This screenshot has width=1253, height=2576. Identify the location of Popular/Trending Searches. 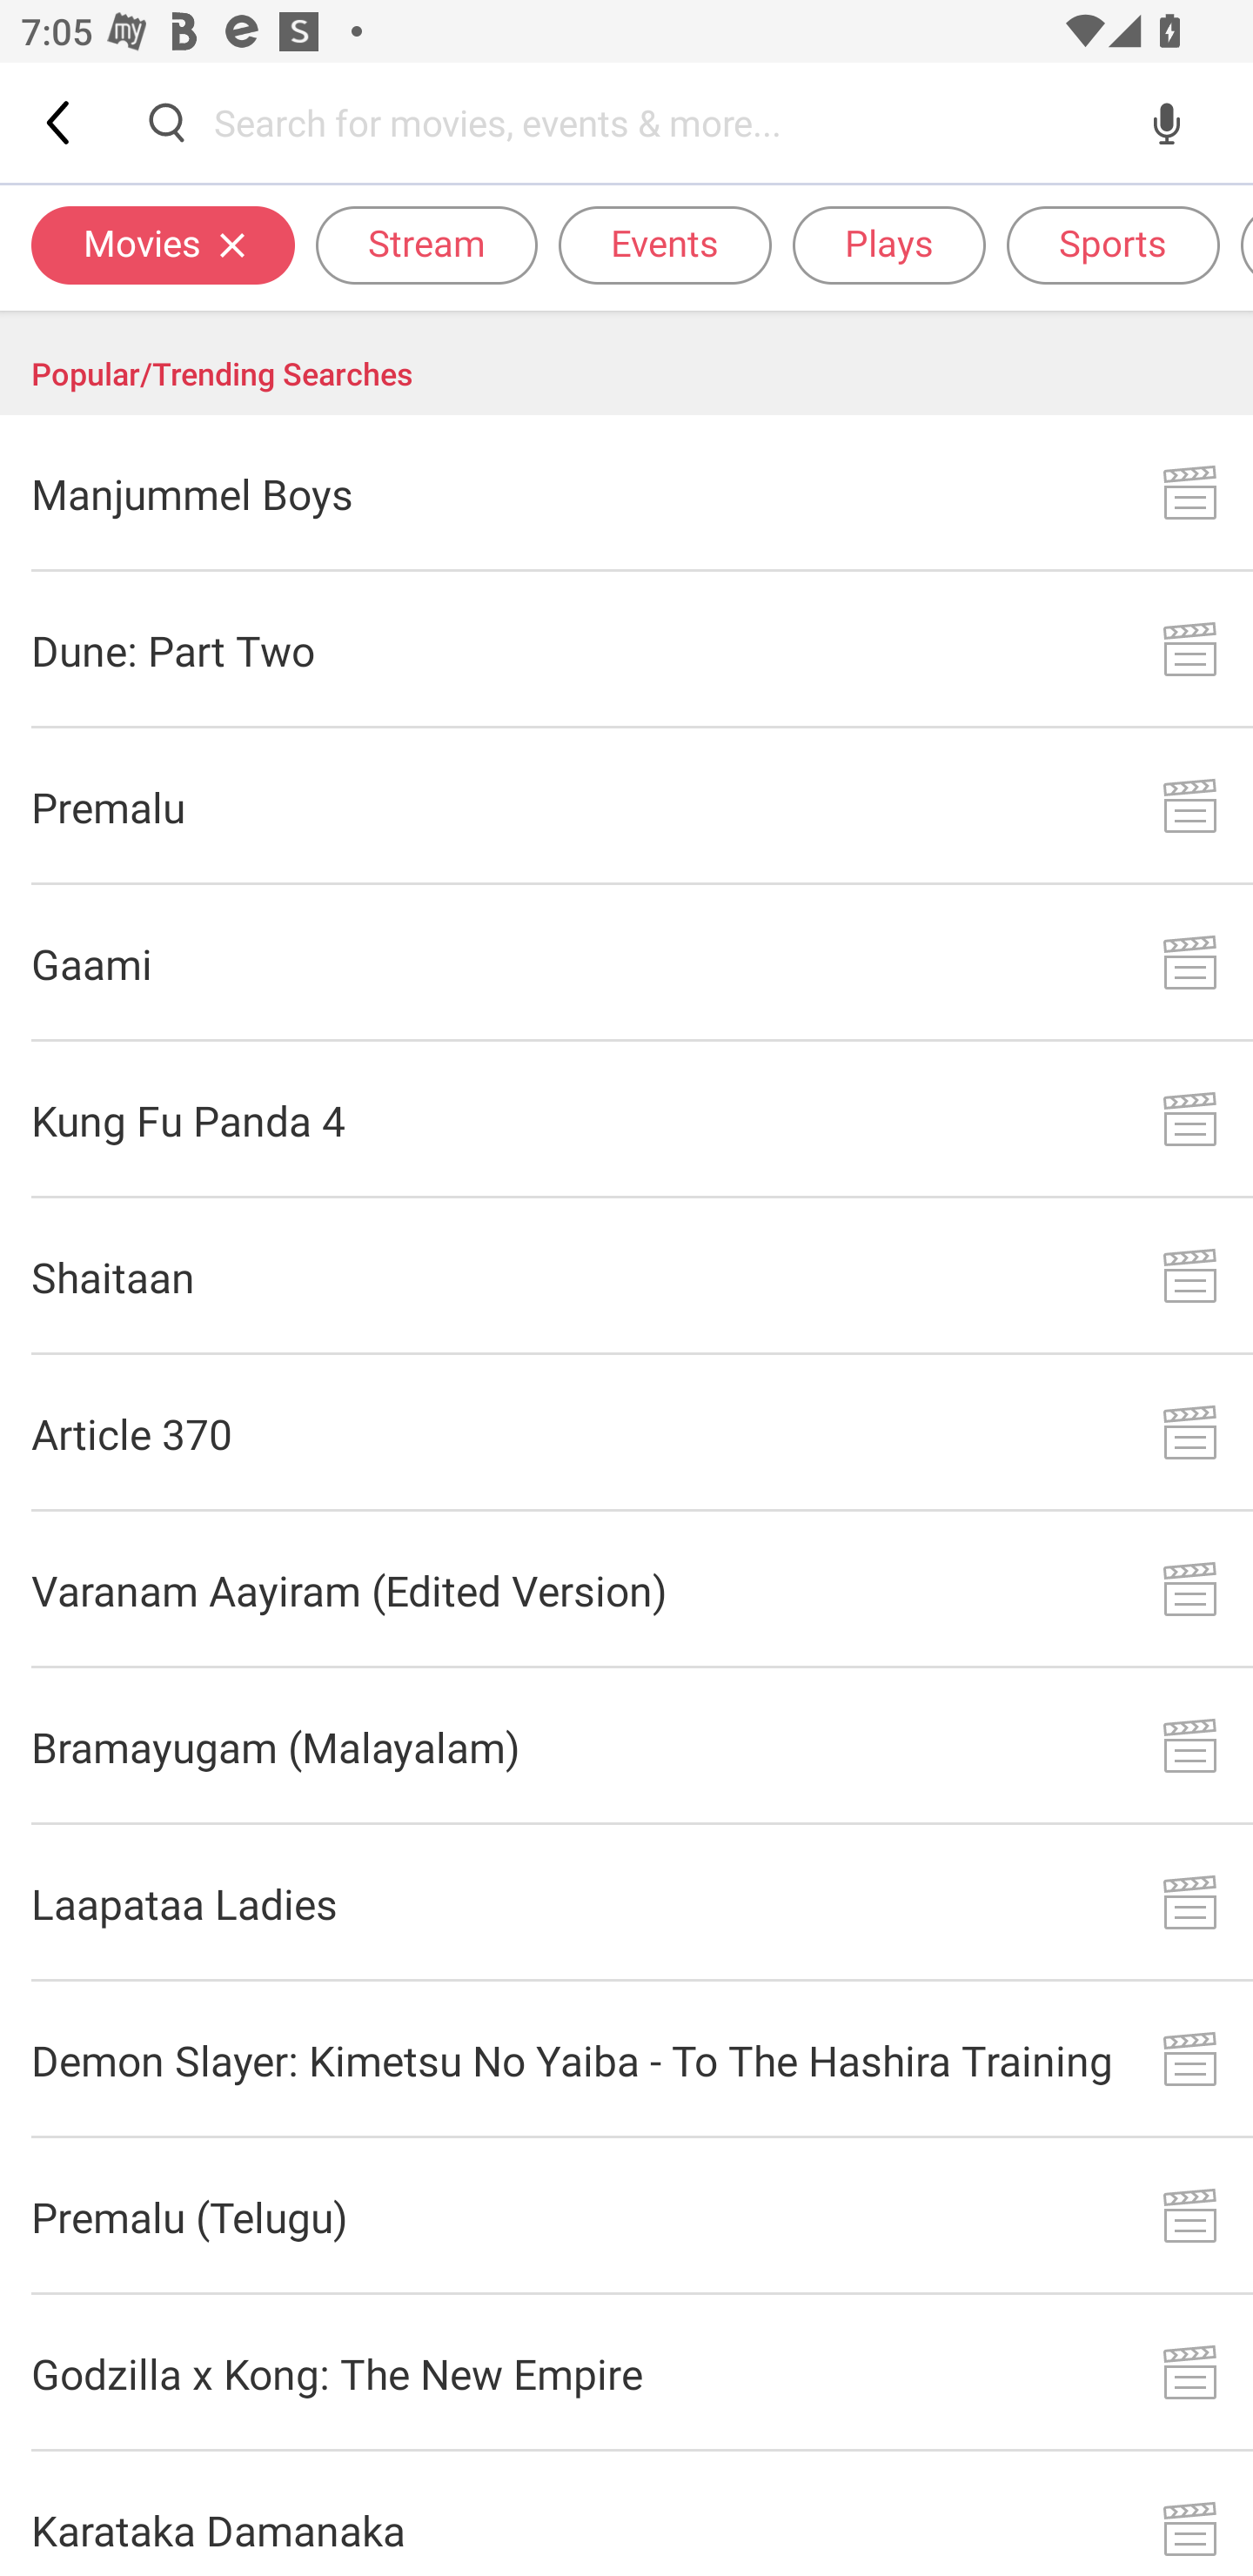
(626, 363).